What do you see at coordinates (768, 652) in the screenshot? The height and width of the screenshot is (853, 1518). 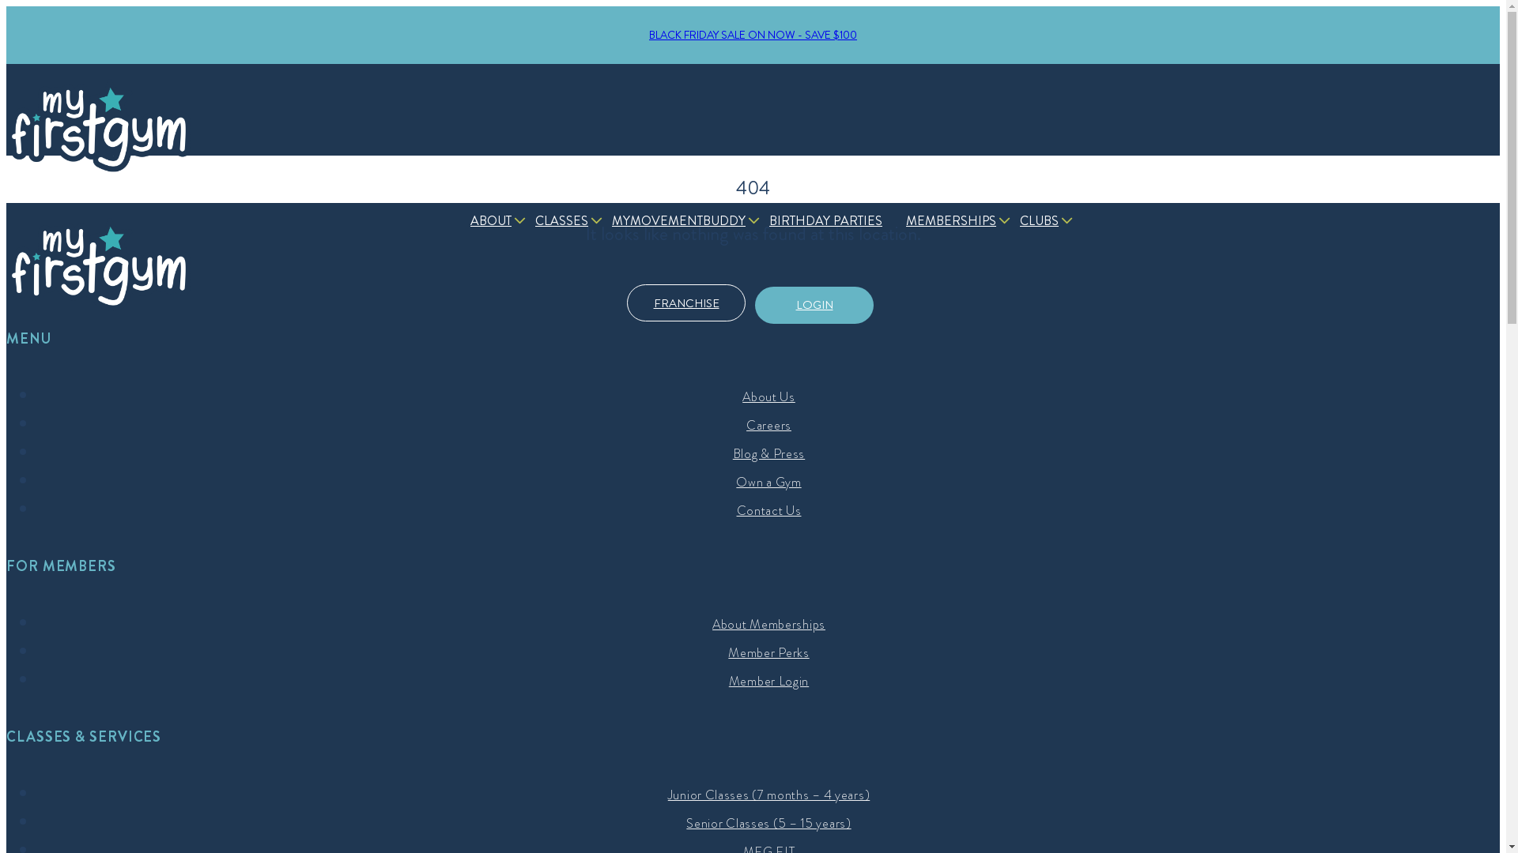 I see `Member Perks` at bounding box center [768, 652].